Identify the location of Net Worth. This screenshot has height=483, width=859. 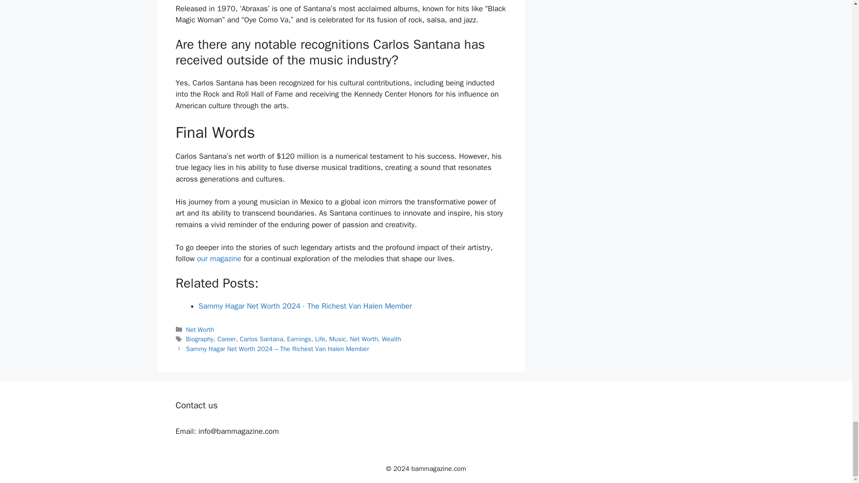
(363, 339).